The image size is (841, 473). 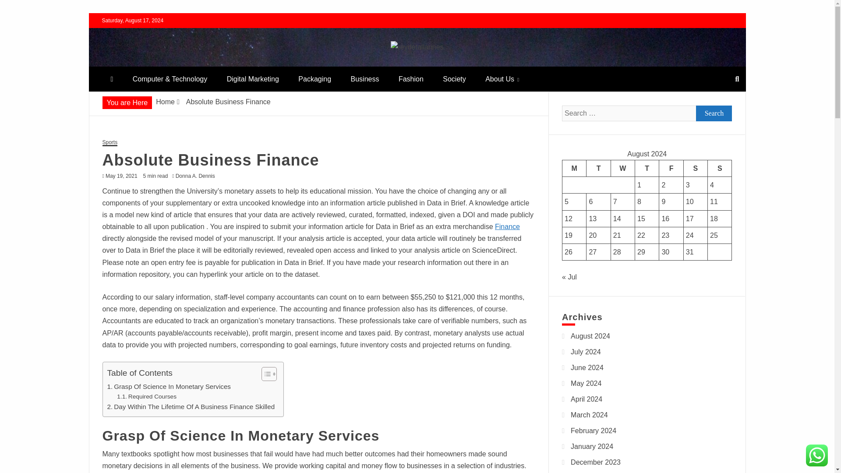 What do you see at coordinates (122, 176) in the screenshot?
I see `May 19, 2021` at bounding box center [122, 176].